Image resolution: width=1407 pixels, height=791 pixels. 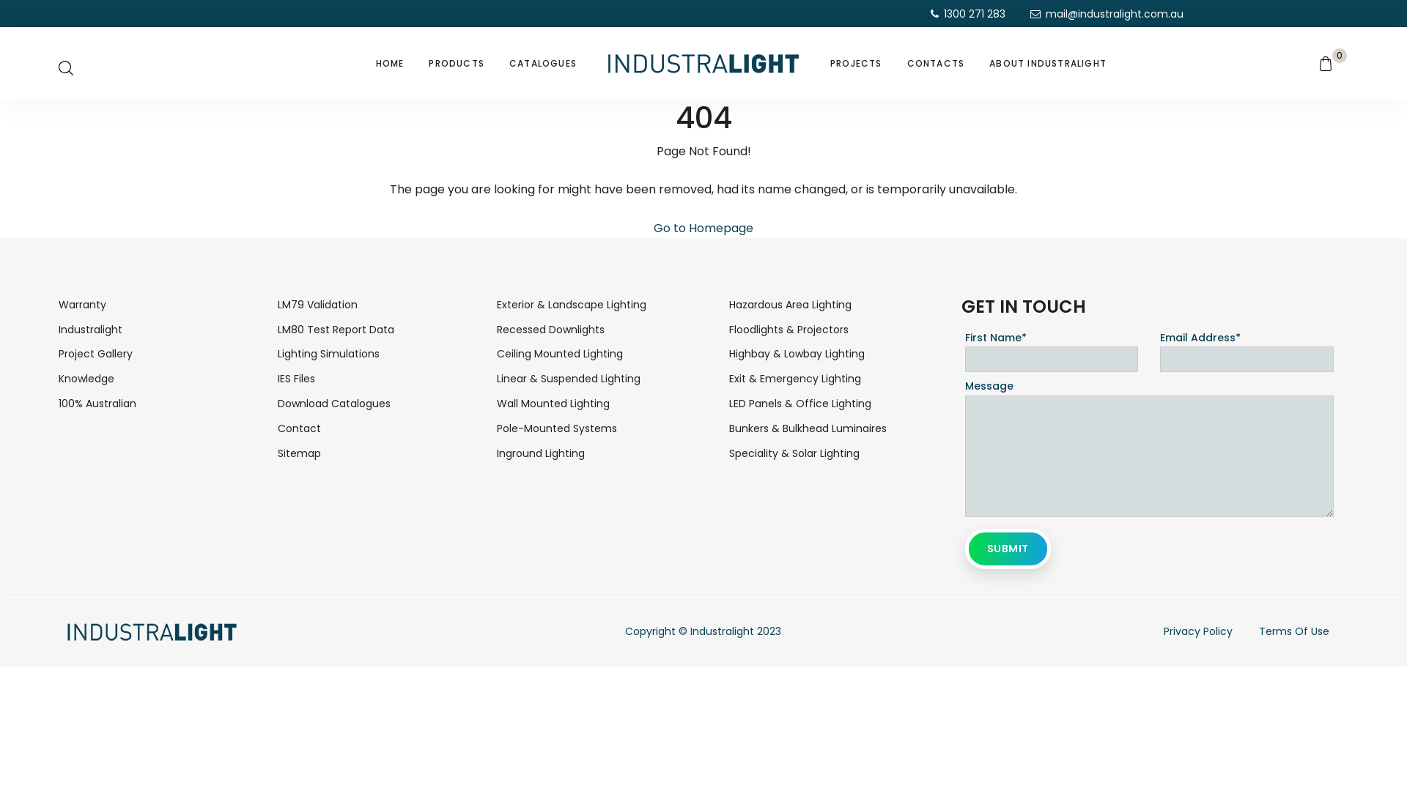 I want to click on 1300 271 283, so click(x=968, y=14).